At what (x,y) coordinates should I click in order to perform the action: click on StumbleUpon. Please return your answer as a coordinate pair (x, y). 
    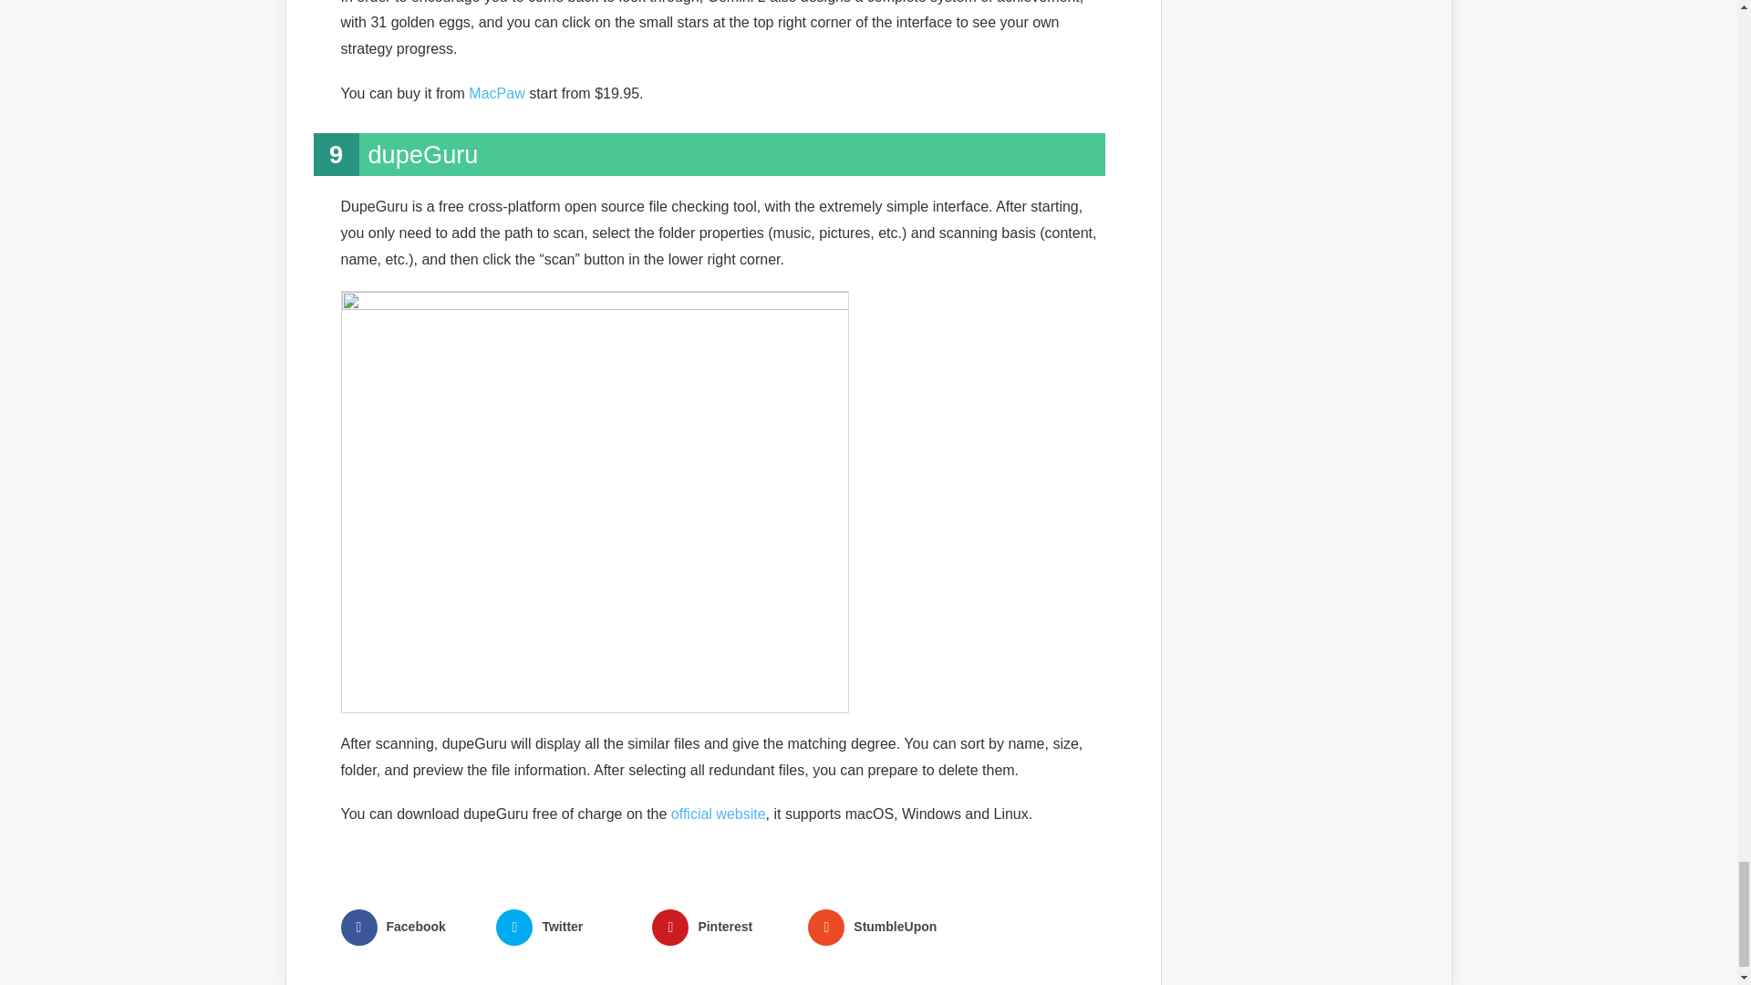
    Looking at the image, I should click on (877, 927).